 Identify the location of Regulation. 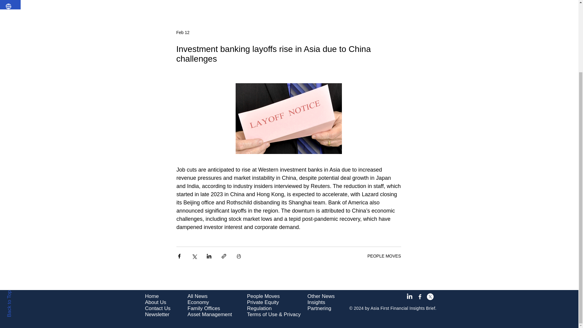
(259, 308).